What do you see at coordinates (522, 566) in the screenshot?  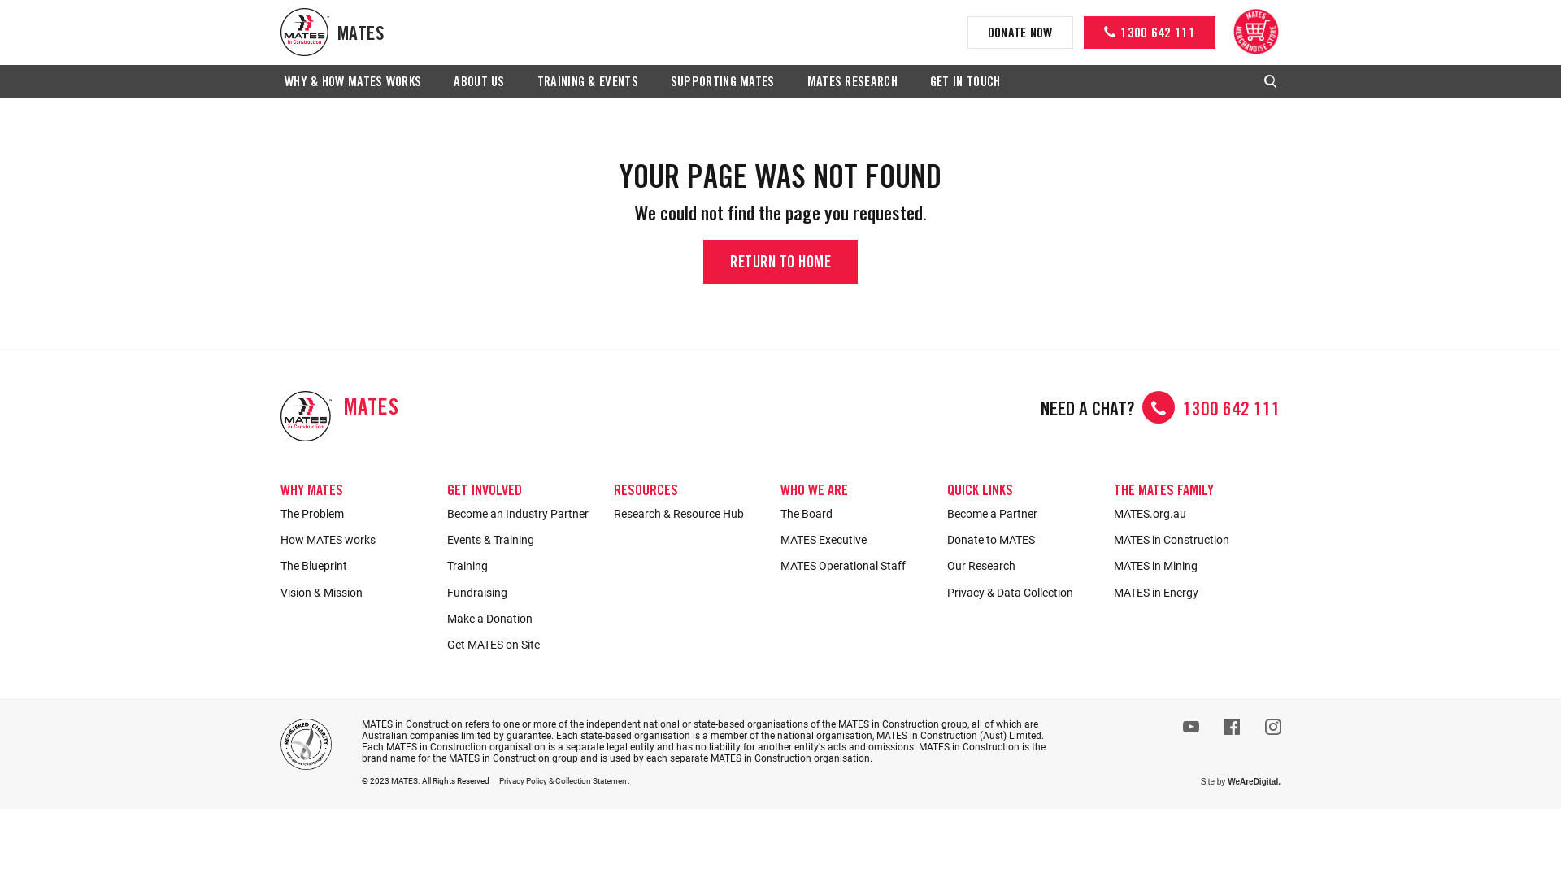 I see `Training` at bounding box center [522, 566].